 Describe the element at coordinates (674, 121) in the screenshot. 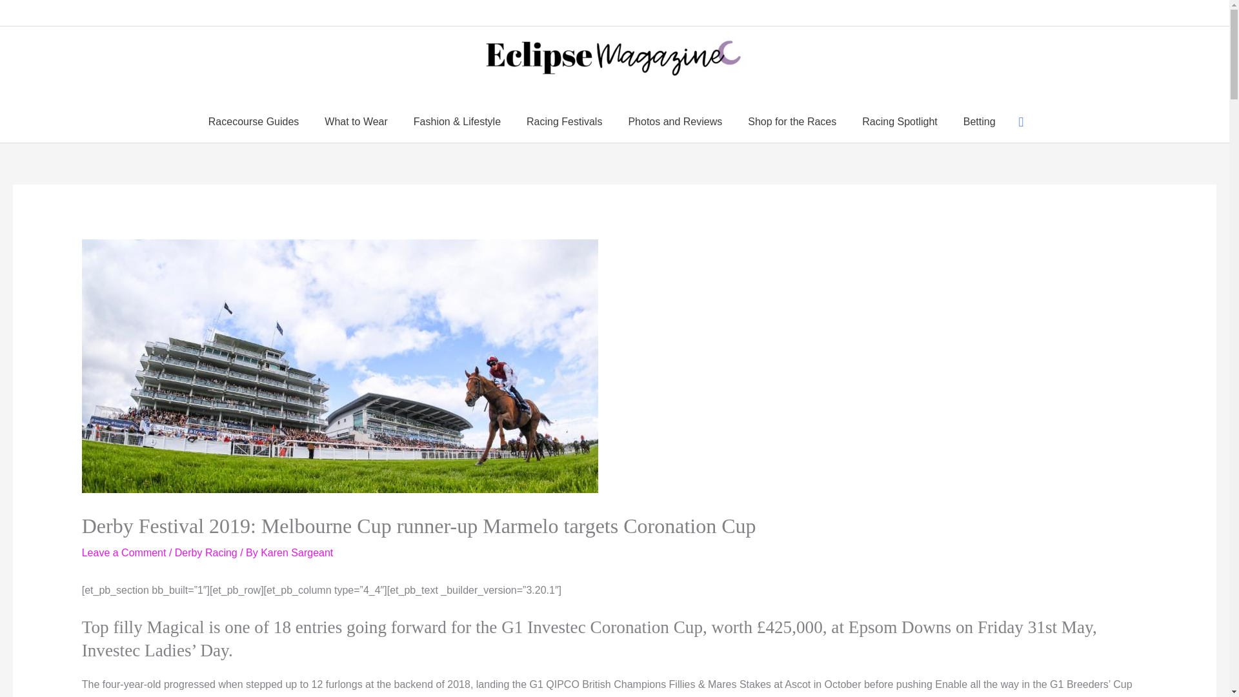

I see `Photos and Reviews` at that location.